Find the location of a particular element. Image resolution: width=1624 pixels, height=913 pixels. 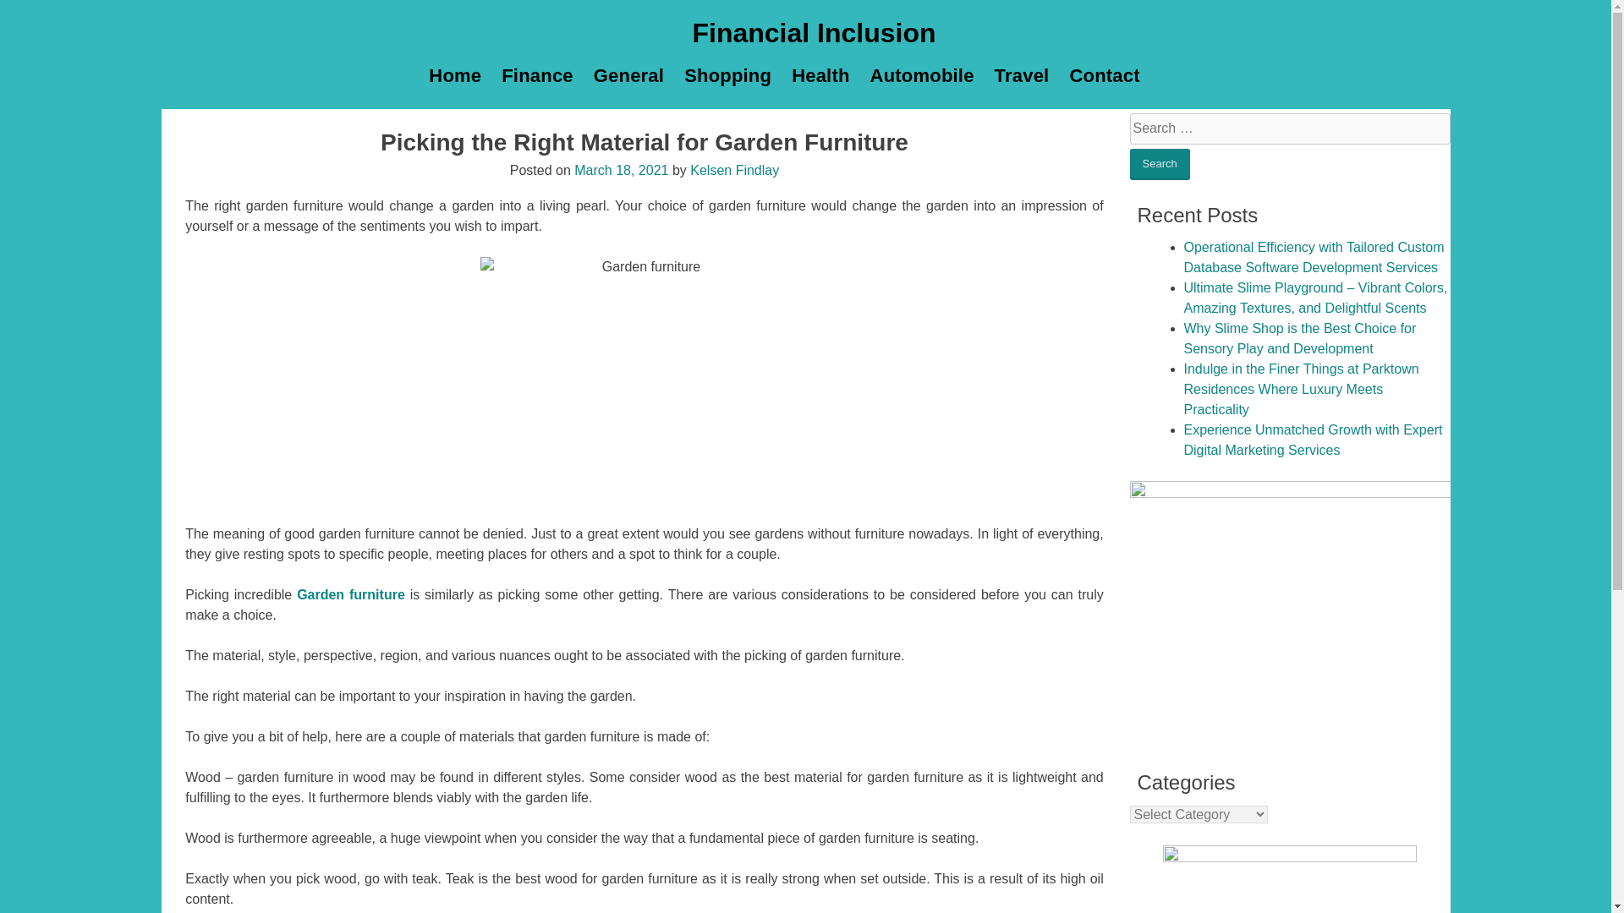

Financial Inclusion is located at coordinates (813, 32).